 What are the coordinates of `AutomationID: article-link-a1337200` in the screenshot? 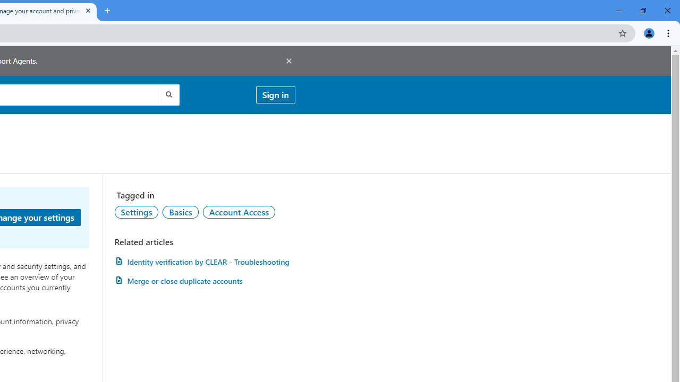 It's located at (205, 281).